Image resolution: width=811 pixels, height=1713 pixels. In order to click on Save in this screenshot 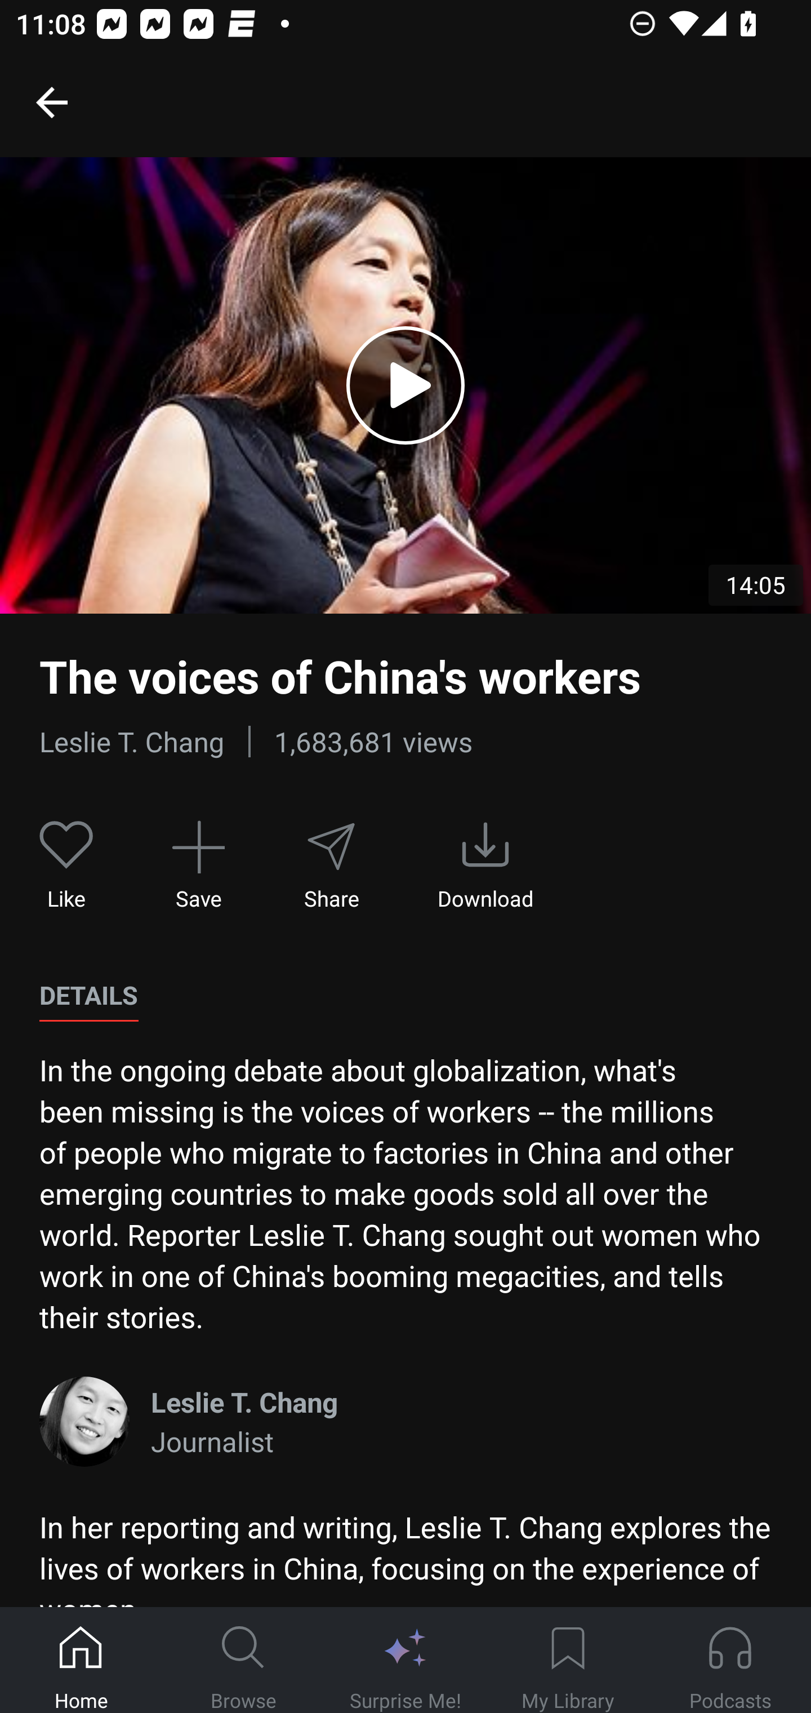, I will do `click(198, 867)`.